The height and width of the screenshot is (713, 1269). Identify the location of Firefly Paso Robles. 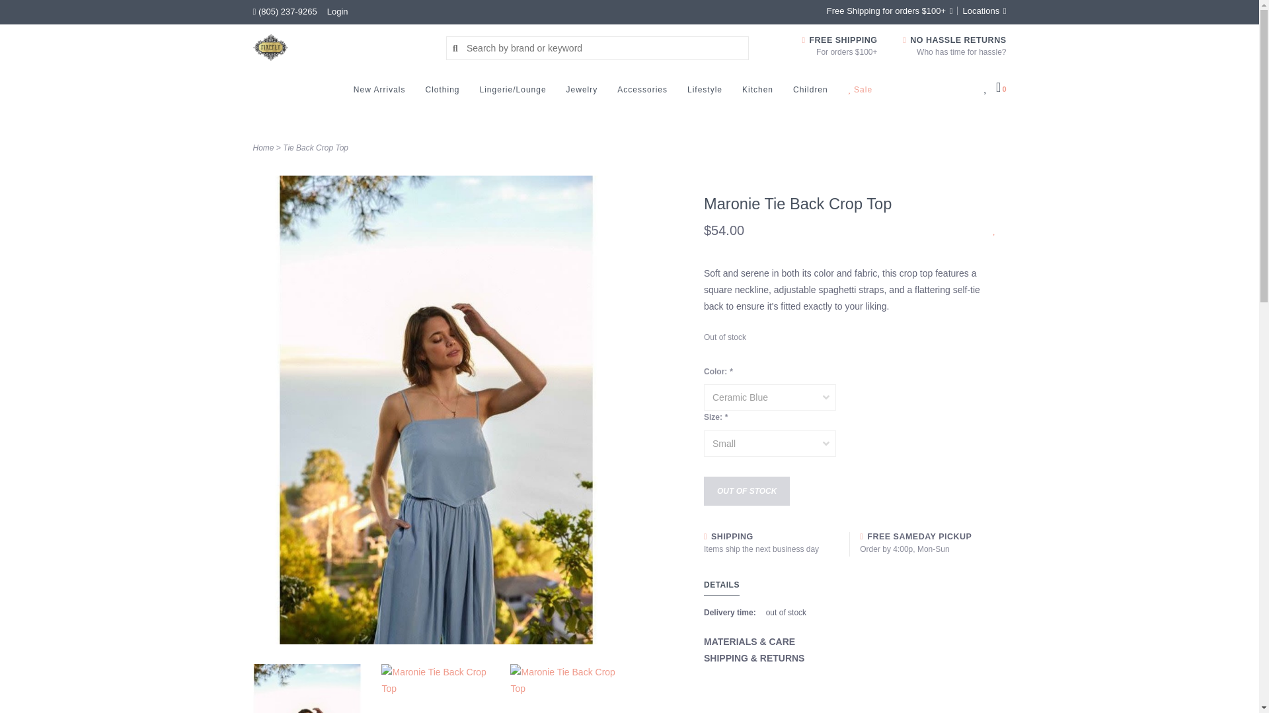
(340, 47).